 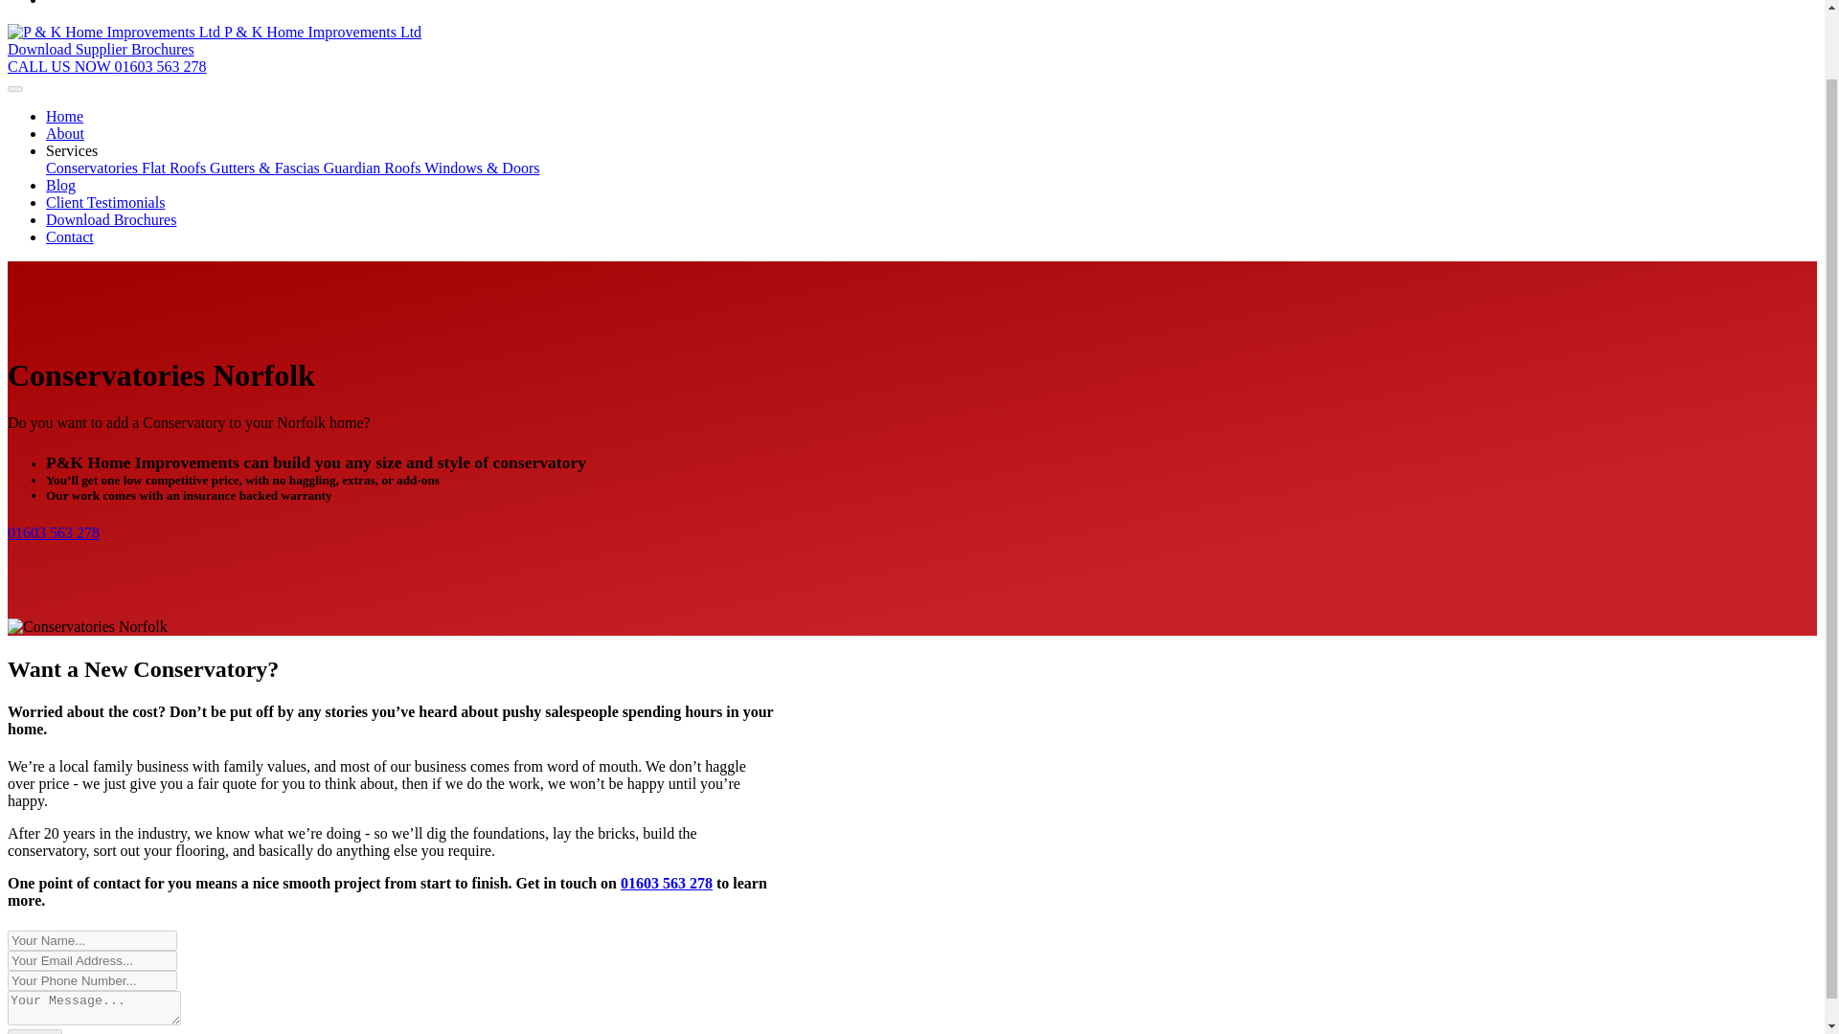 What do you see at coordinates (667, 883) in the screenshot?
I see `Call Us` at bounding box center [667, 883].